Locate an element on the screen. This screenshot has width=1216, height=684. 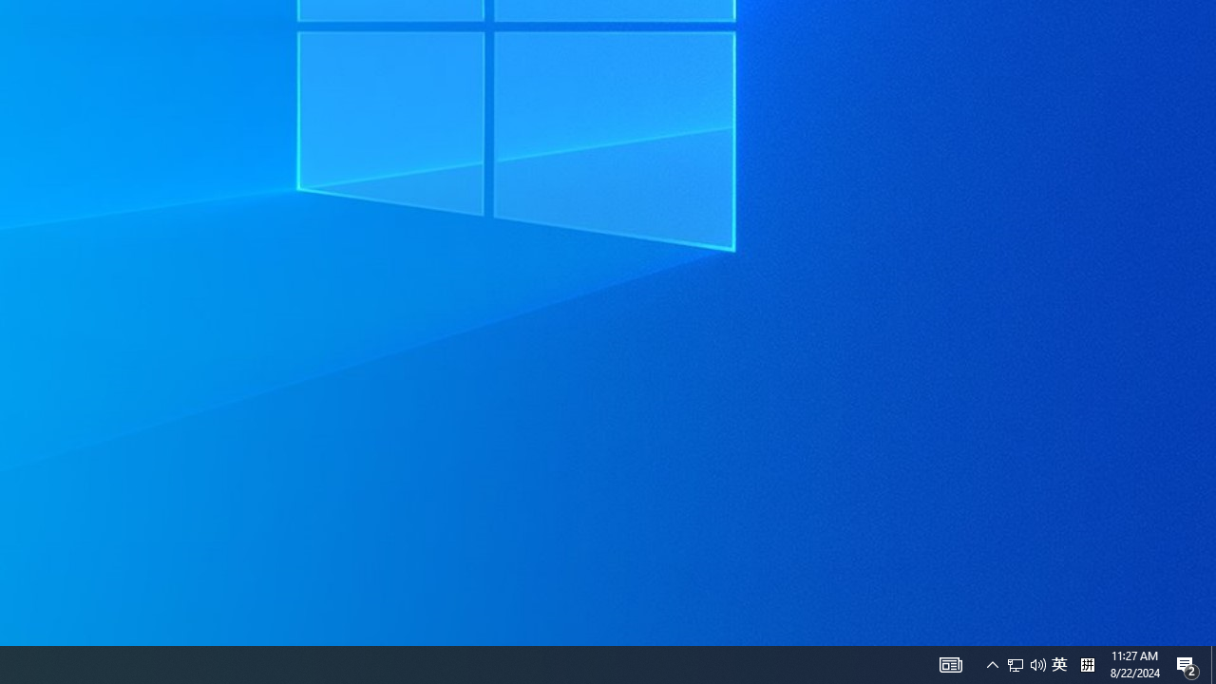
Tray Input Indicator - Chinese (Simplified, China) is located at coordinates (1087, 665).